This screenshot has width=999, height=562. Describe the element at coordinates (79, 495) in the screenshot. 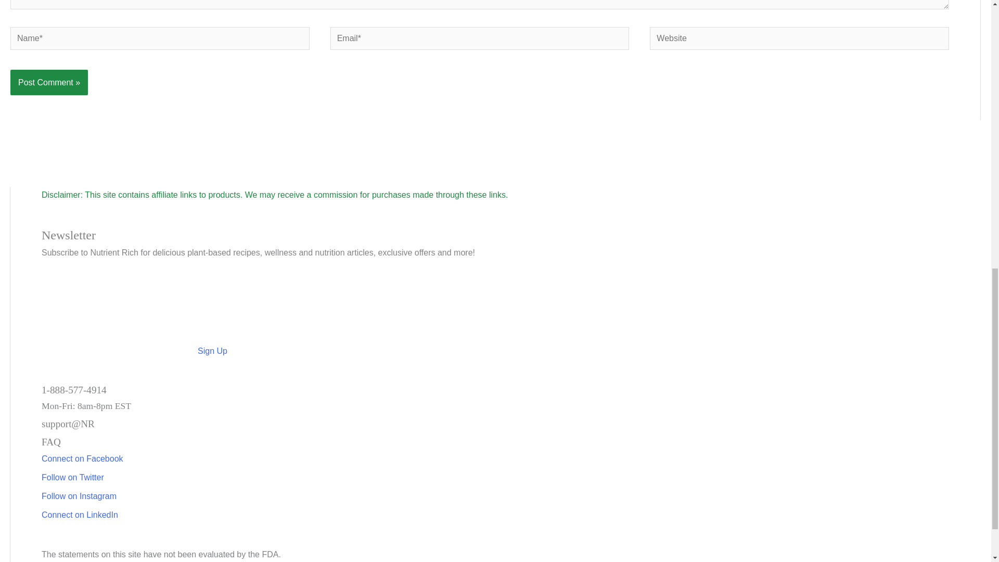

I see `Follow on Instagram` at that location.